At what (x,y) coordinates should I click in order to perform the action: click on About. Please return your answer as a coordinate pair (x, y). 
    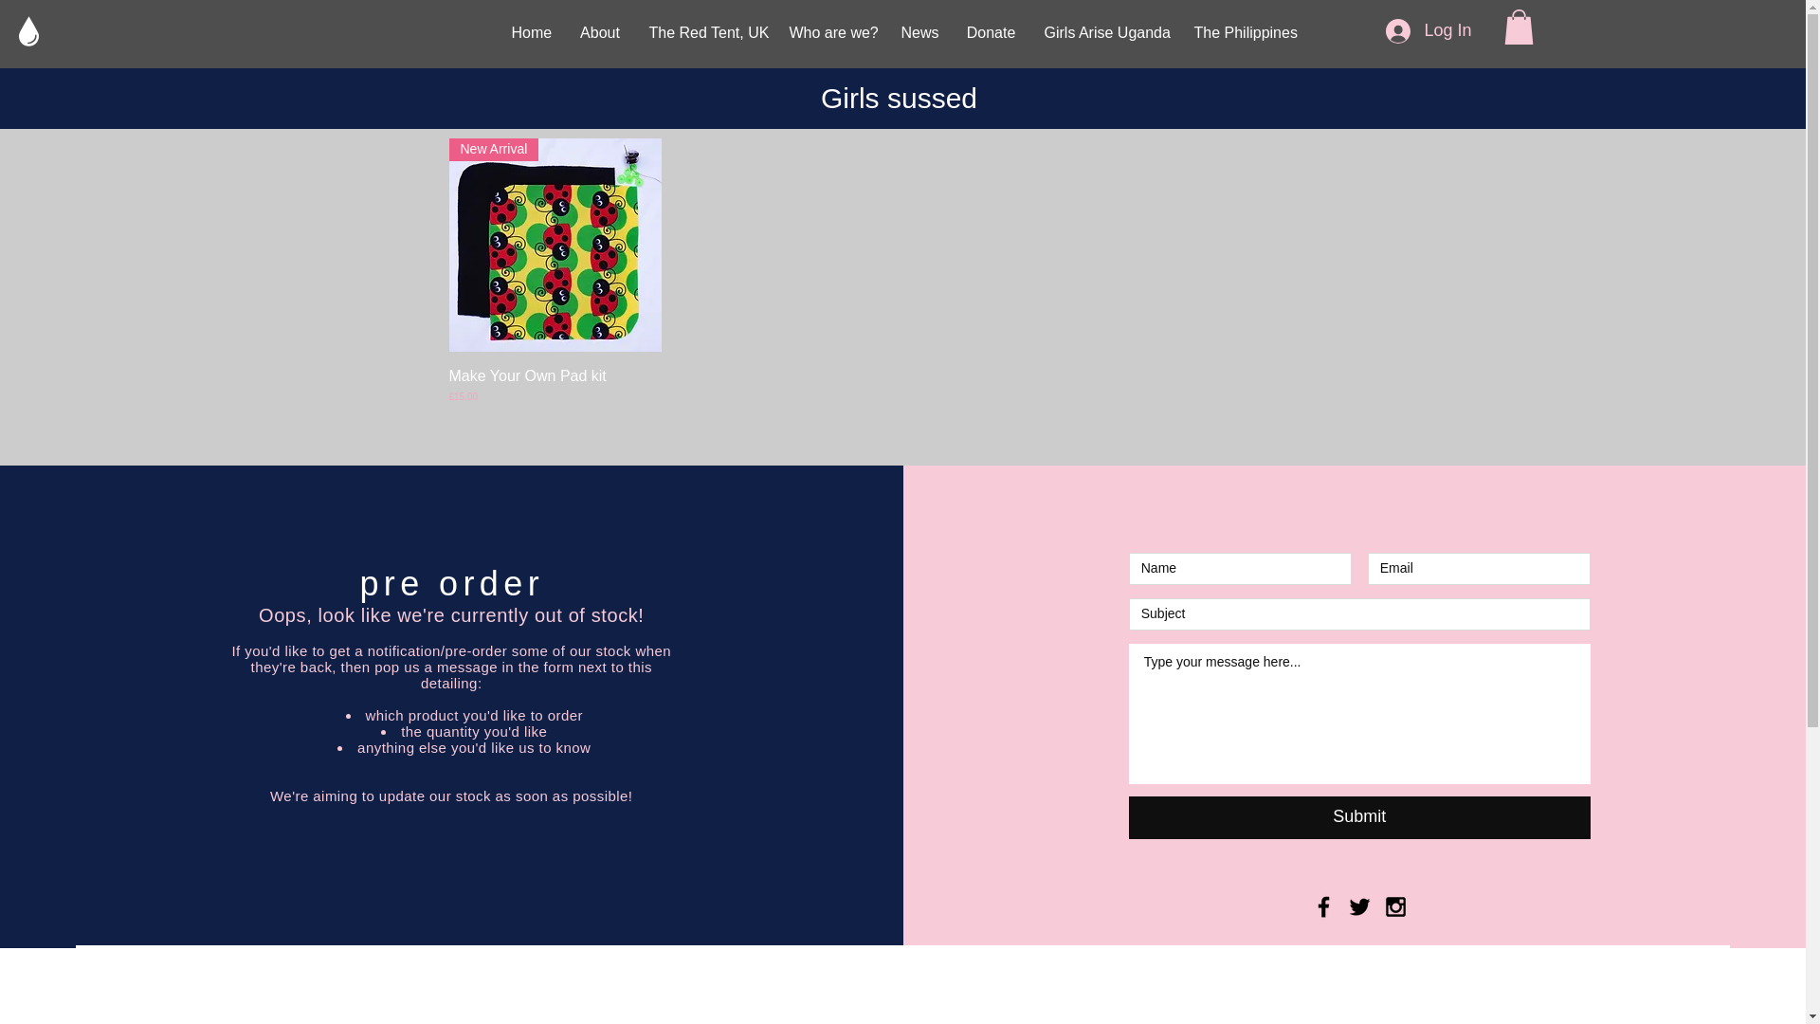
    Looking at the image, I should click on (599, 32).